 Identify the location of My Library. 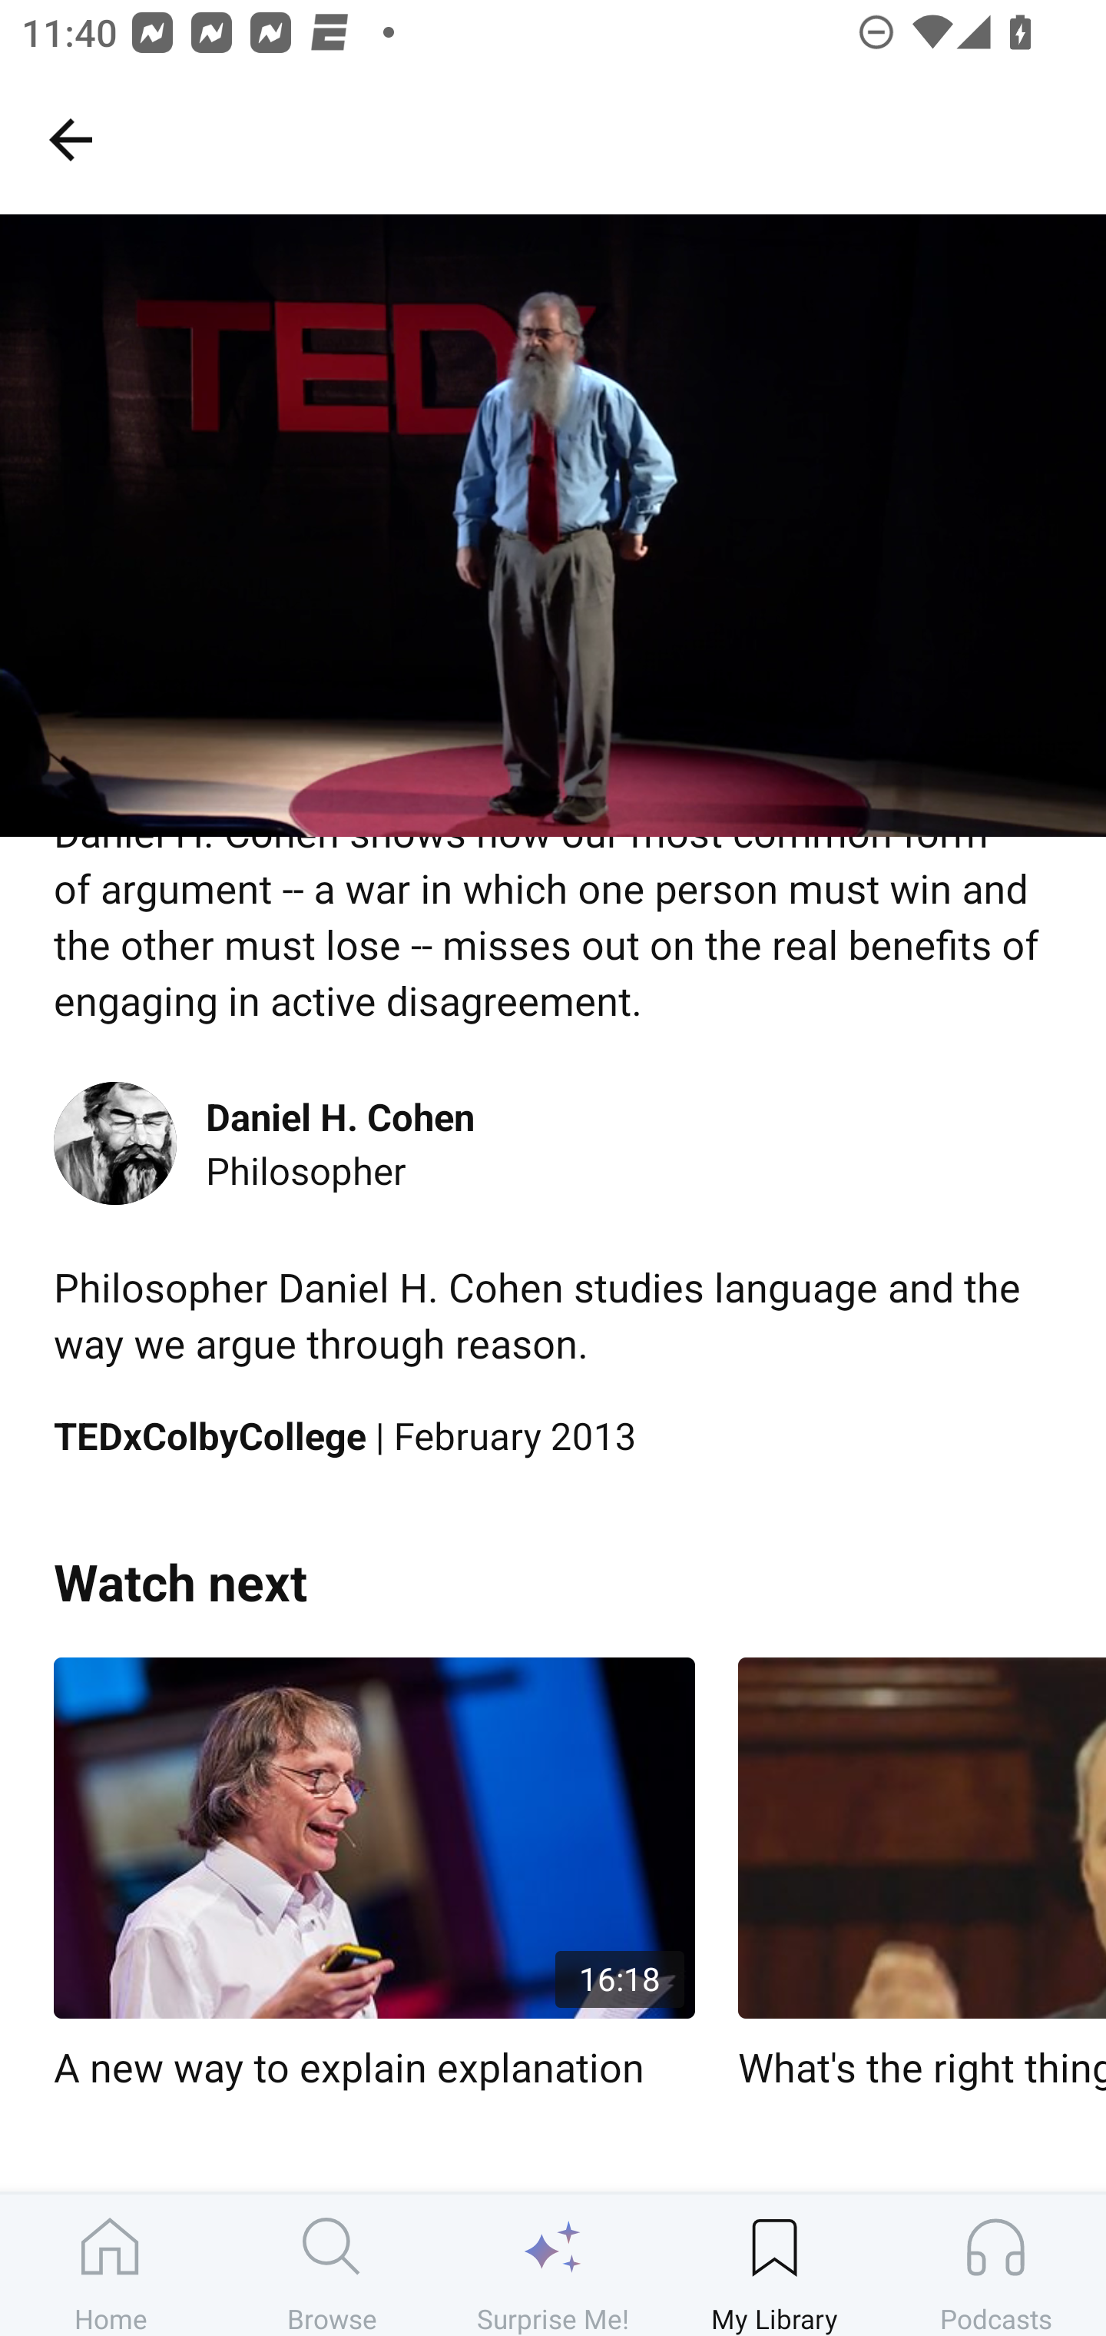
(774, 2265).